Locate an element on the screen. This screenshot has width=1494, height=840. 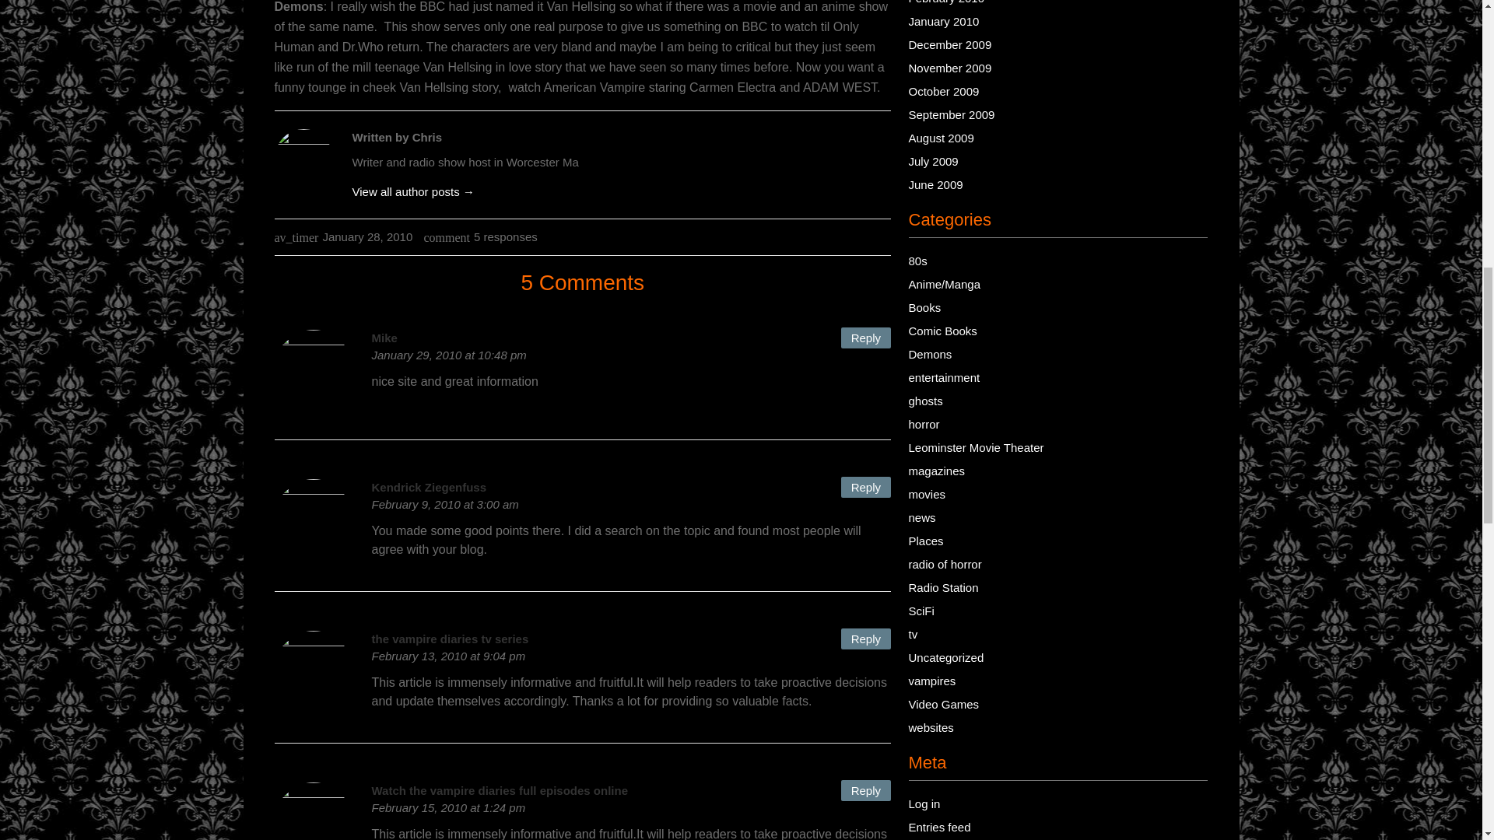
Reply is located at coordinates (865, 790).